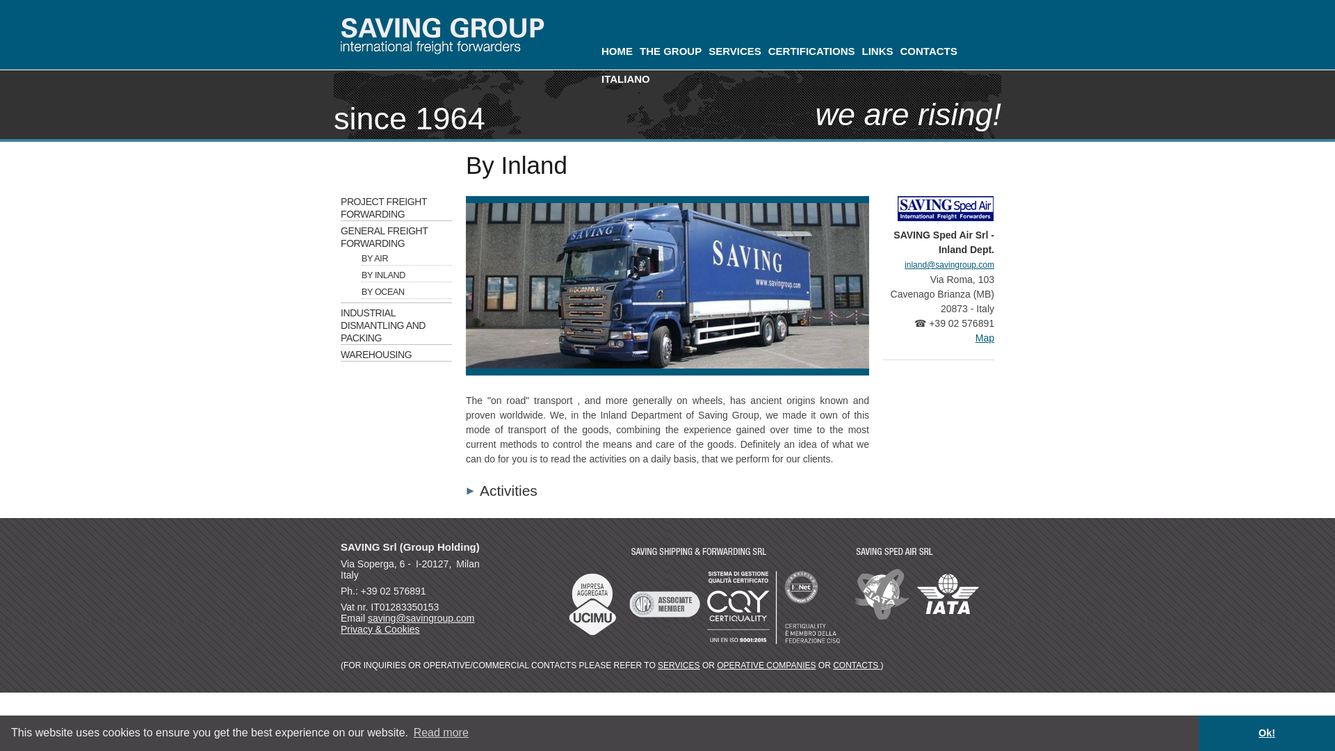  What do you see at coordinates (766, 665) in the screenshot?
I see `OPERATIVE COMPANIES` at bounding box center [766, 665].